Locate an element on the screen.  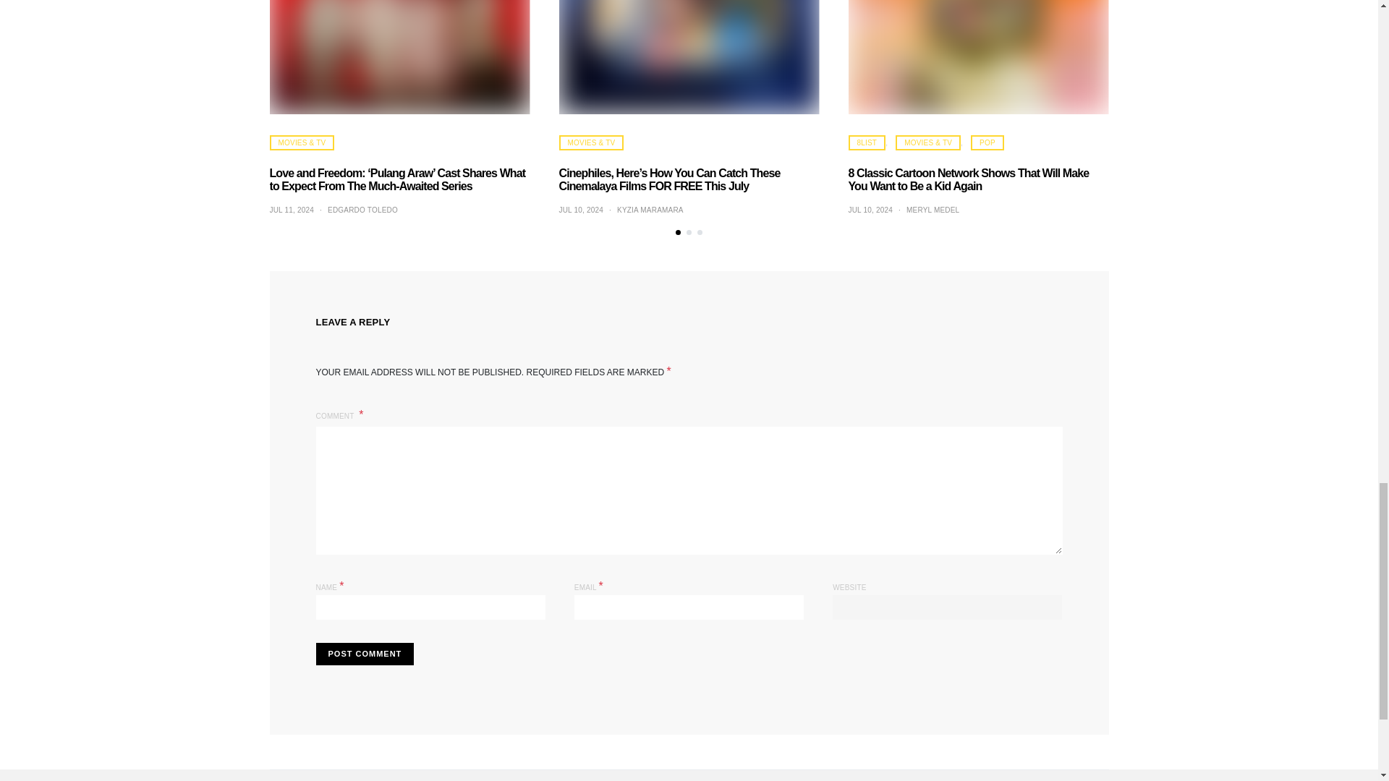
View all posts by Edgardo Toledo is located at coordinates (362, 210).